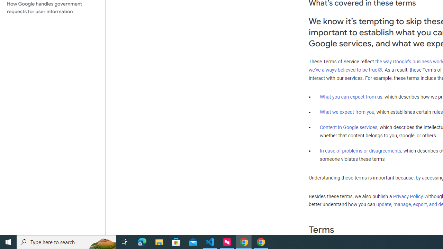 This screenshot has height=249, width=443. I want to click on What we expect from you, so click(347, 112).